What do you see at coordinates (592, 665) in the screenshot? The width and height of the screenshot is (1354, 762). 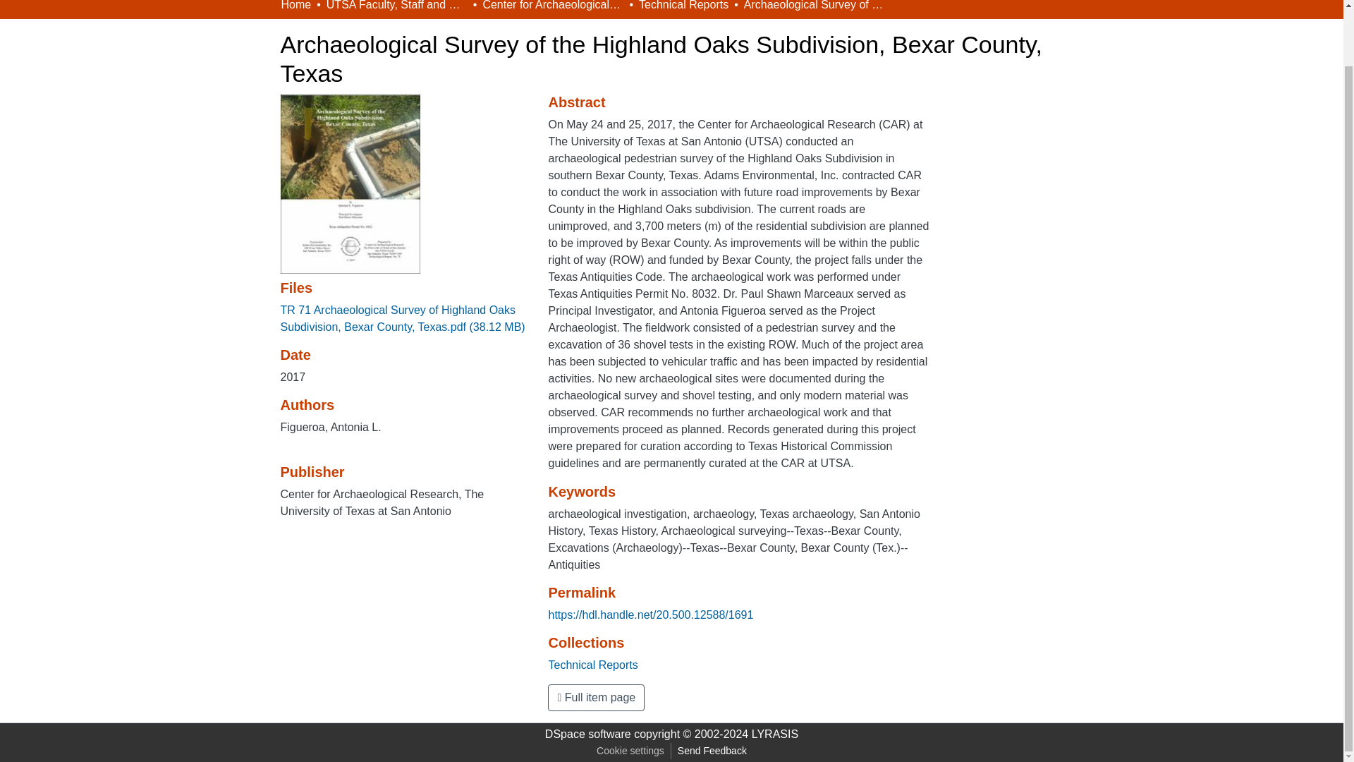 I see `Technical Reports` at bounding box center [592, 665].